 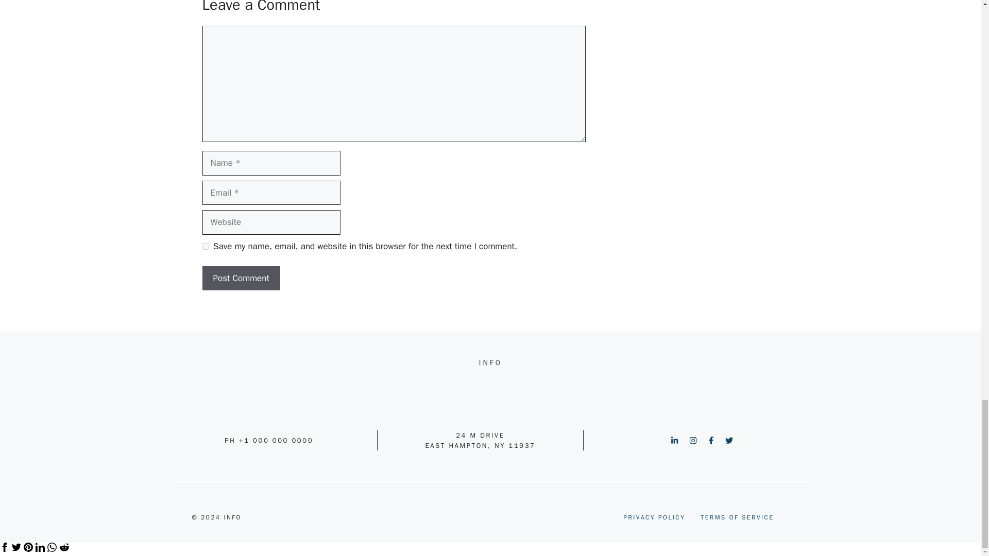 I want to click on yes, so click(x=205, y=246).